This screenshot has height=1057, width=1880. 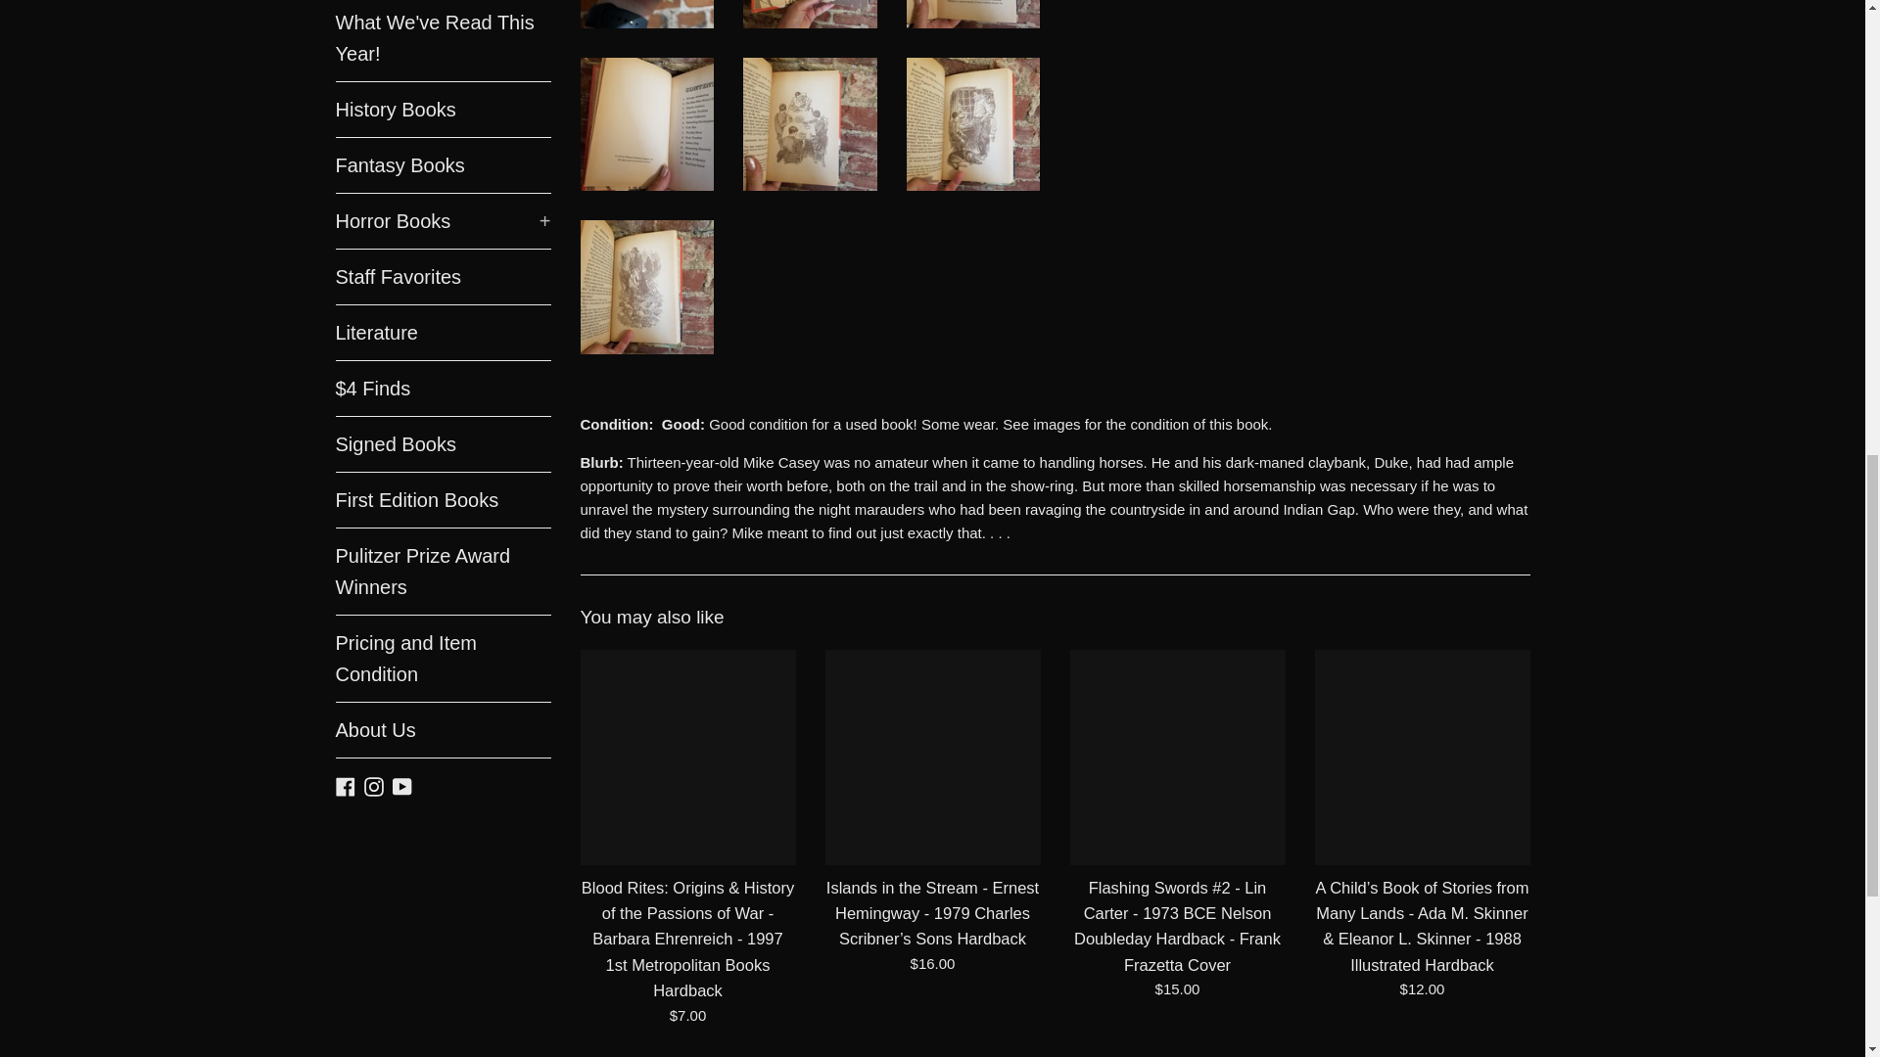 I want to click on What We've Read This Year!, so click(x=443, y=41).